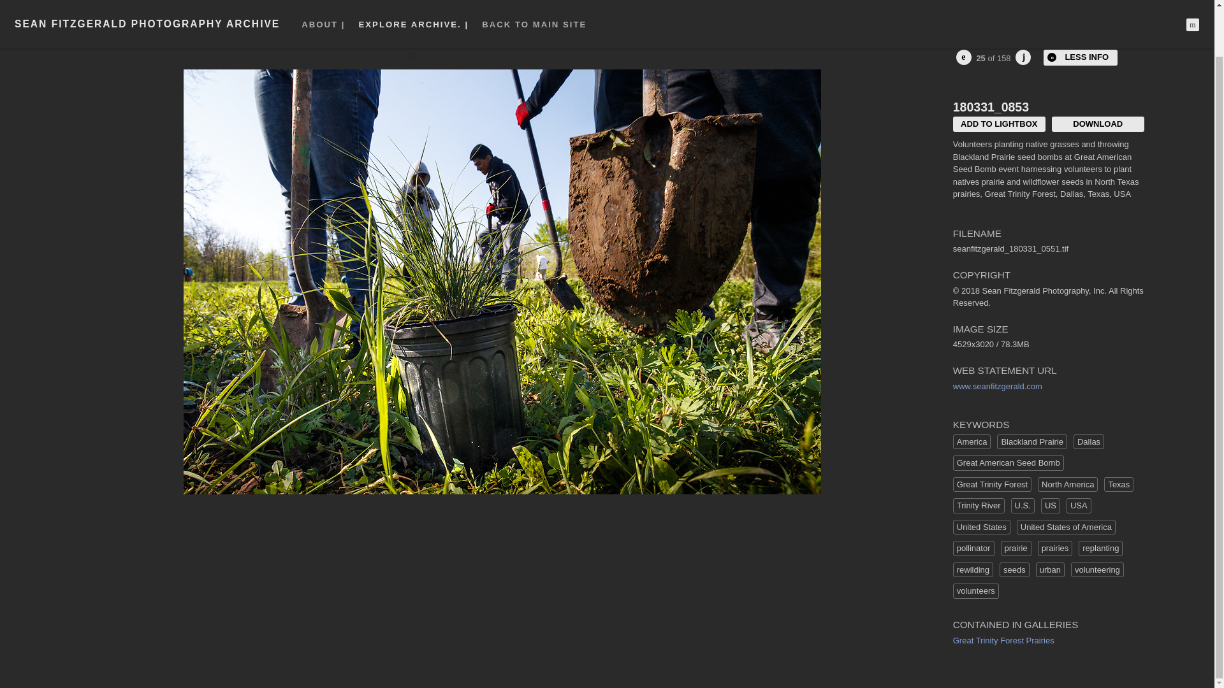 This screenshot has width=1224, height=688. Describe the element at coordinates (1014, 570) in the screenshot. I see `seeds` at that location.